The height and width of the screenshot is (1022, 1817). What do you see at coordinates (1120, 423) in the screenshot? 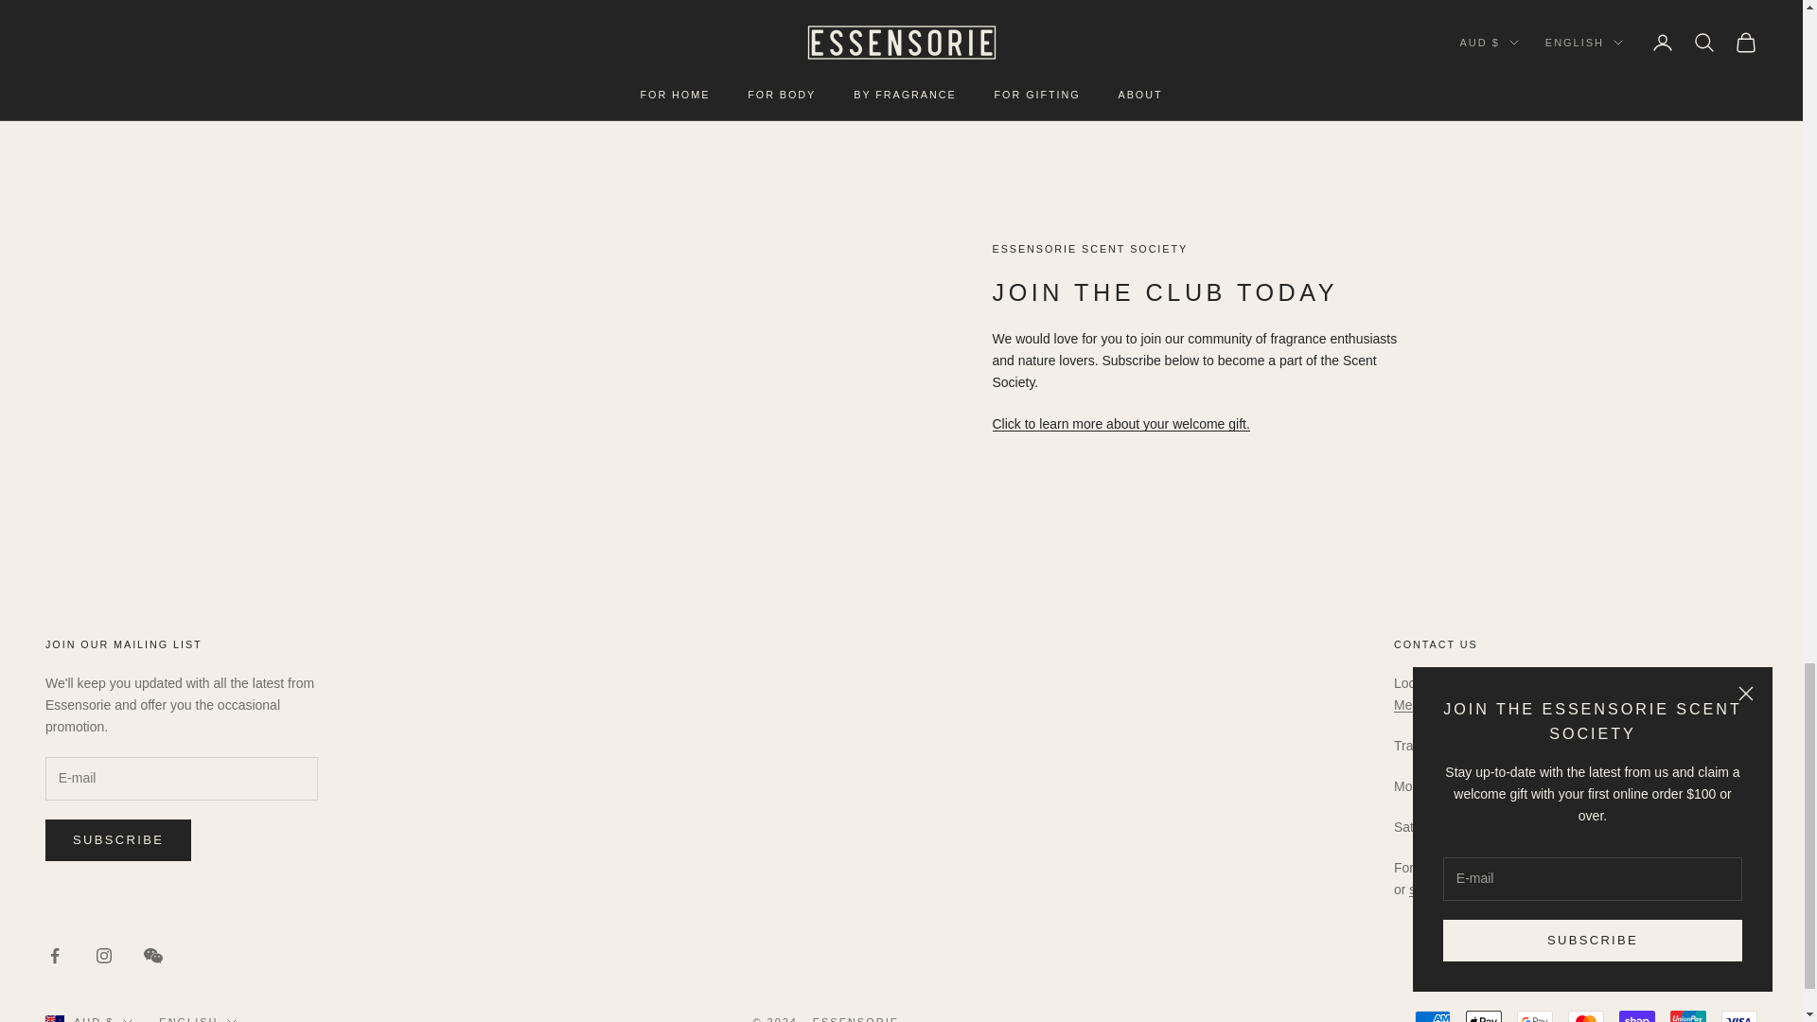
I see `Join The Club Today` at bounding box center [1120, 423].